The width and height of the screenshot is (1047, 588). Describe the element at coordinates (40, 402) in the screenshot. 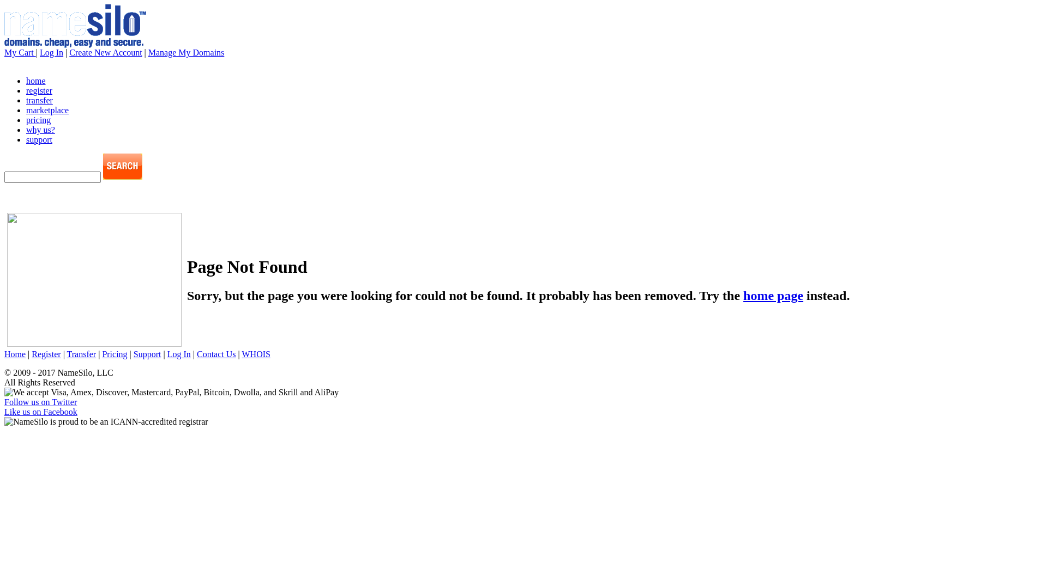

I see `Follow us on Twitter` at that location.